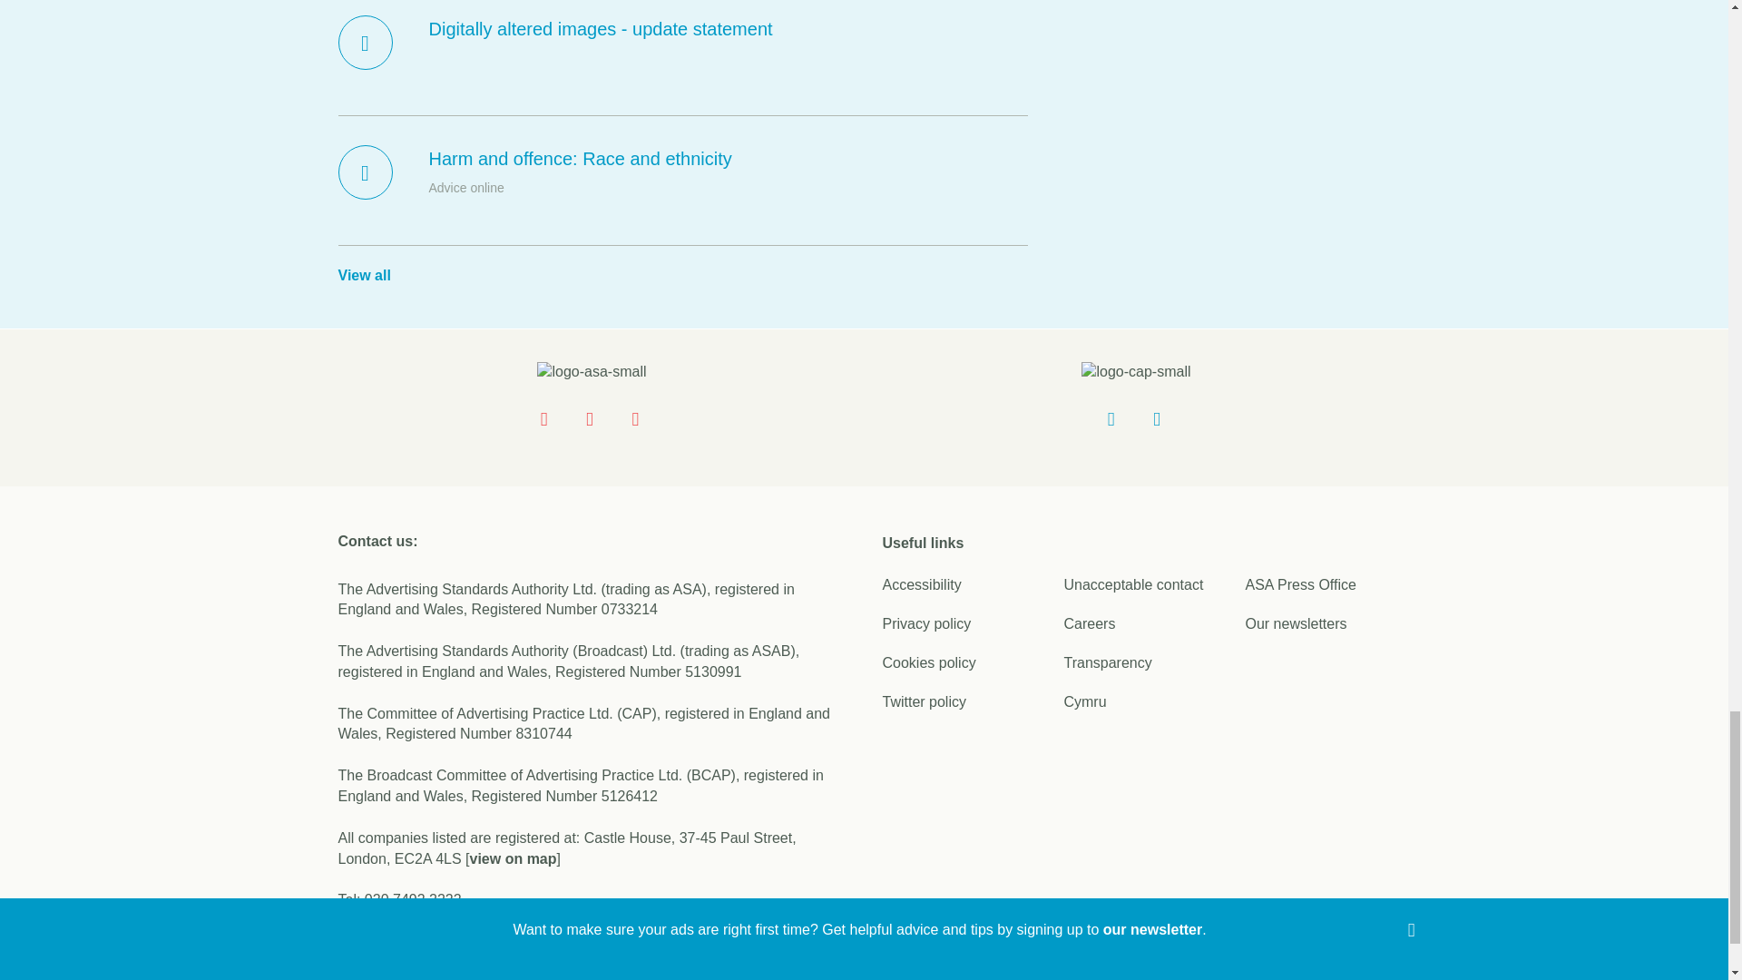 This screenshot has height=980, width=1742. Describe the element at coordinates (925, 623) in the screenshot. I see `Privacy policy` at that location.